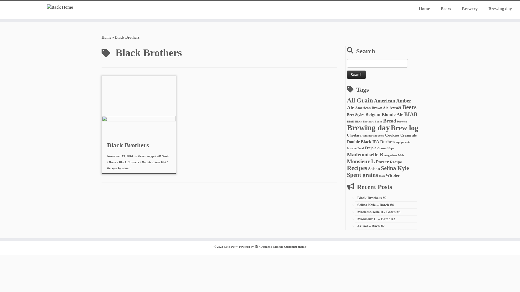 Image resolution: width=520 pixels, height=292 pixels. Describe the element at coordinates (128, 145) in the screenshot. I see `Black Brothers` at that location.